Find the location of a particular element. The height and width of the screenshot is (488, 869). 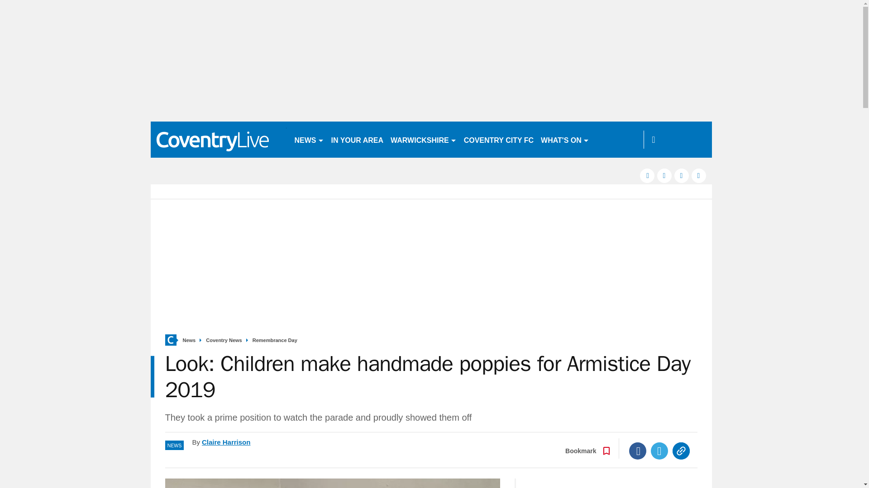

facebook is located at coordinates (647, 175).